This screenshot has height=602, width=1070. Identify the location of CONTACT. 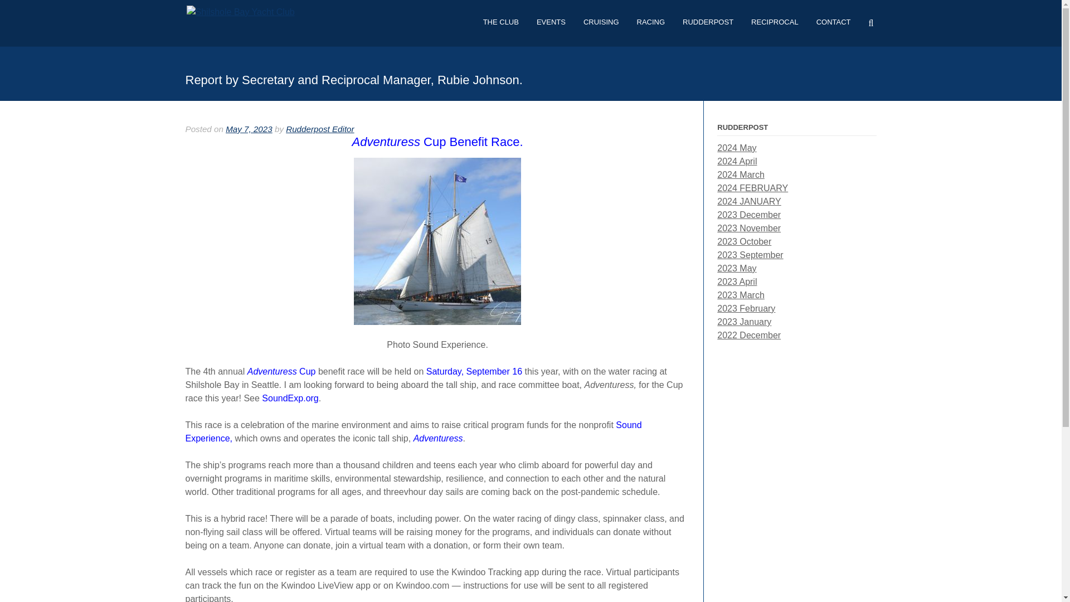
(834, 26).